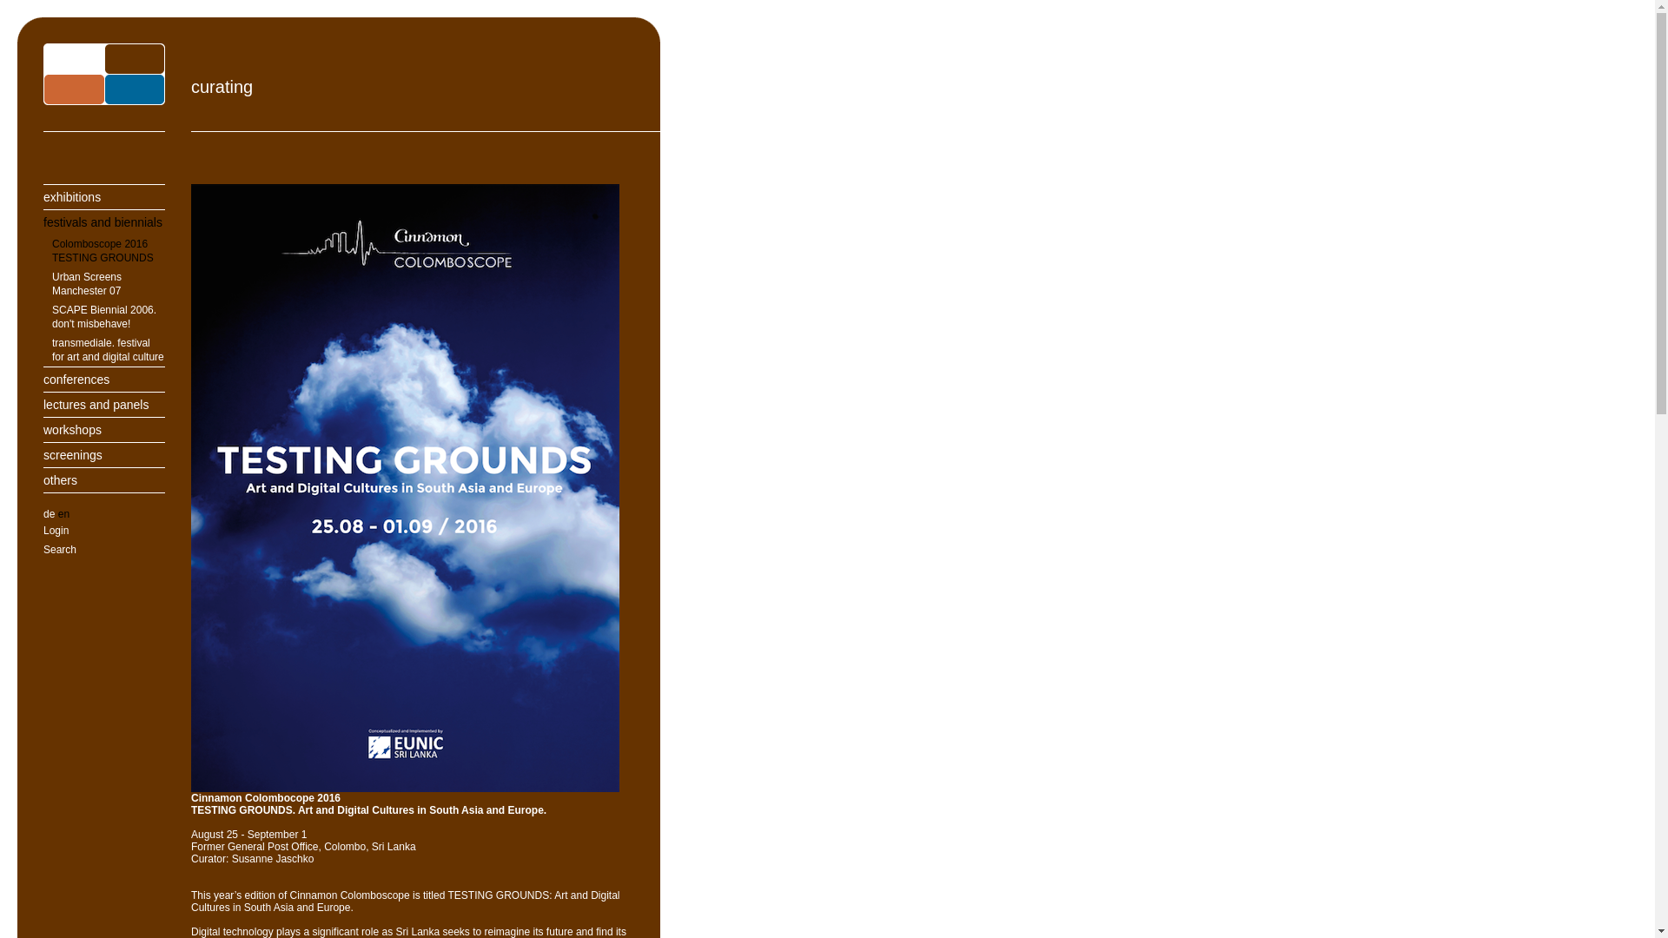 This screenshot has height=938, width=1668. Describe the element at coordinates (104, 404) in the screenshot. I see `lectures and panels` at that location.